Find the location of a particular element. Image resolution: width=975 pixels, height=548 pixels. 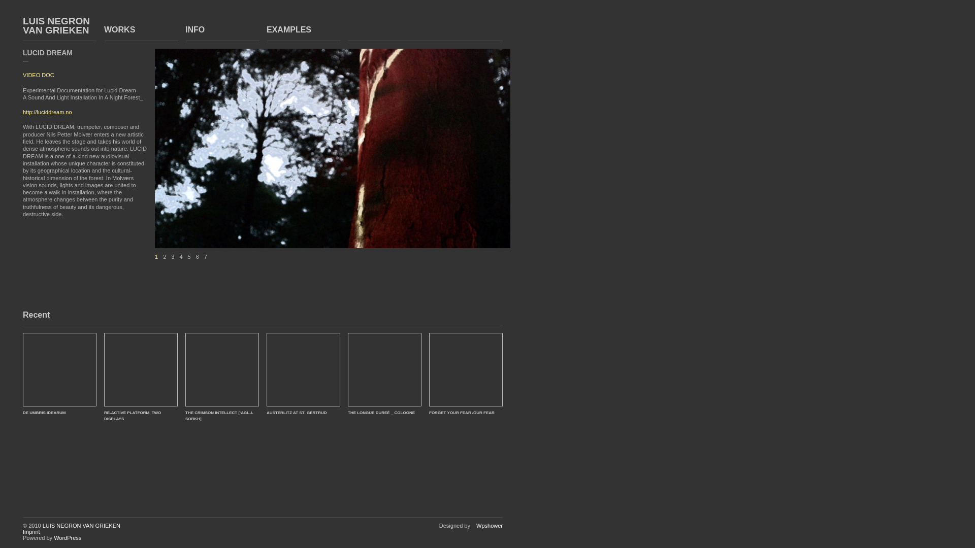

VIDEO DOC is located at coordinates (39, 75).